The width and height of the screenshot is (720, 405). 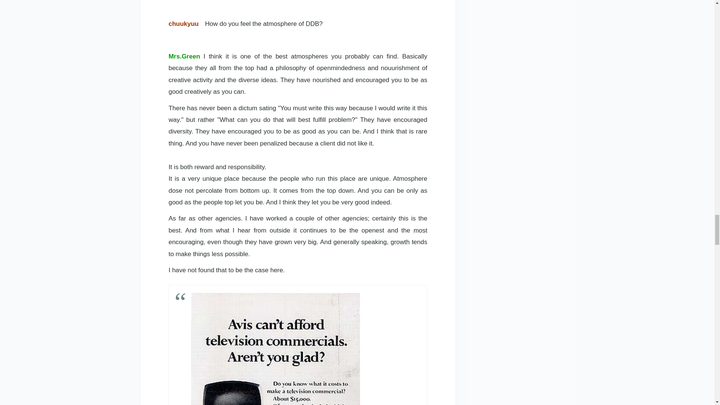 I want to click on most, so click(x=420, y=230).